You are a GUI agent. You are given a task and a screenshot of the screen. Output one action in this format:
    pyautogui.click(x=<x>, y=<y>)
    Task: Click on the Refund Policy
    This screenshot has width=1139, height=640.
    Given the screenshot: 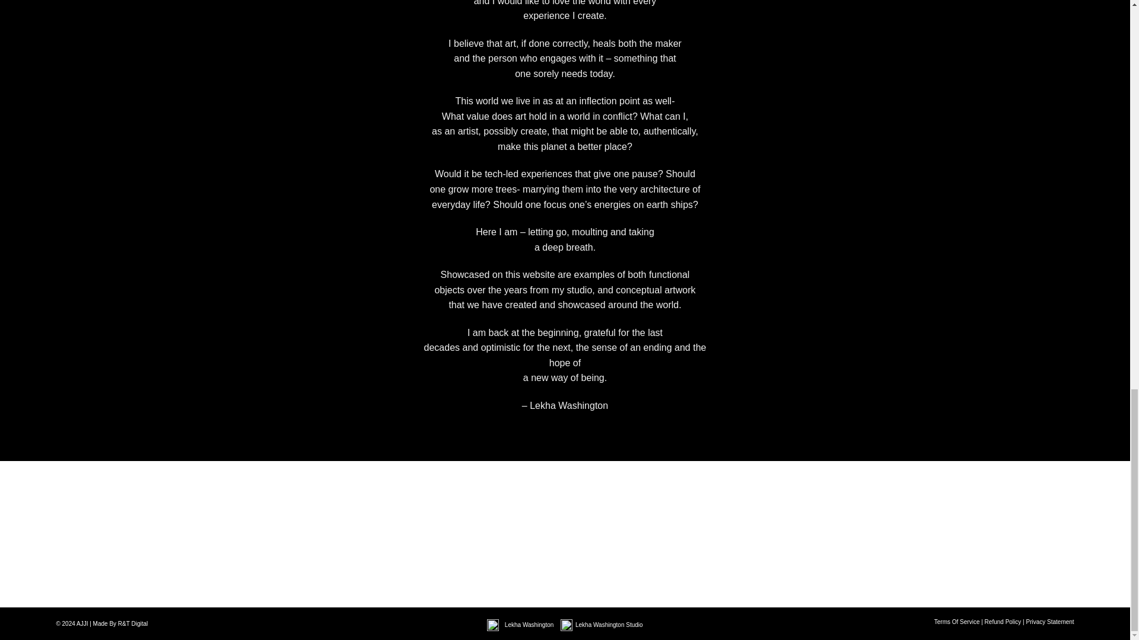 What is the action you would take?
    pyautogui.click(x=1003, y=622)
    